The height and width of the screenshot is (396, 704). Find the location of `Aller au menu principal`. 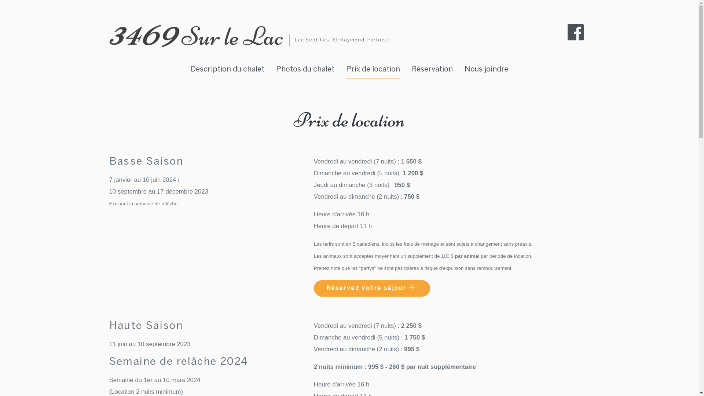

Aller au menu principal is located at coordinates (11, 11).